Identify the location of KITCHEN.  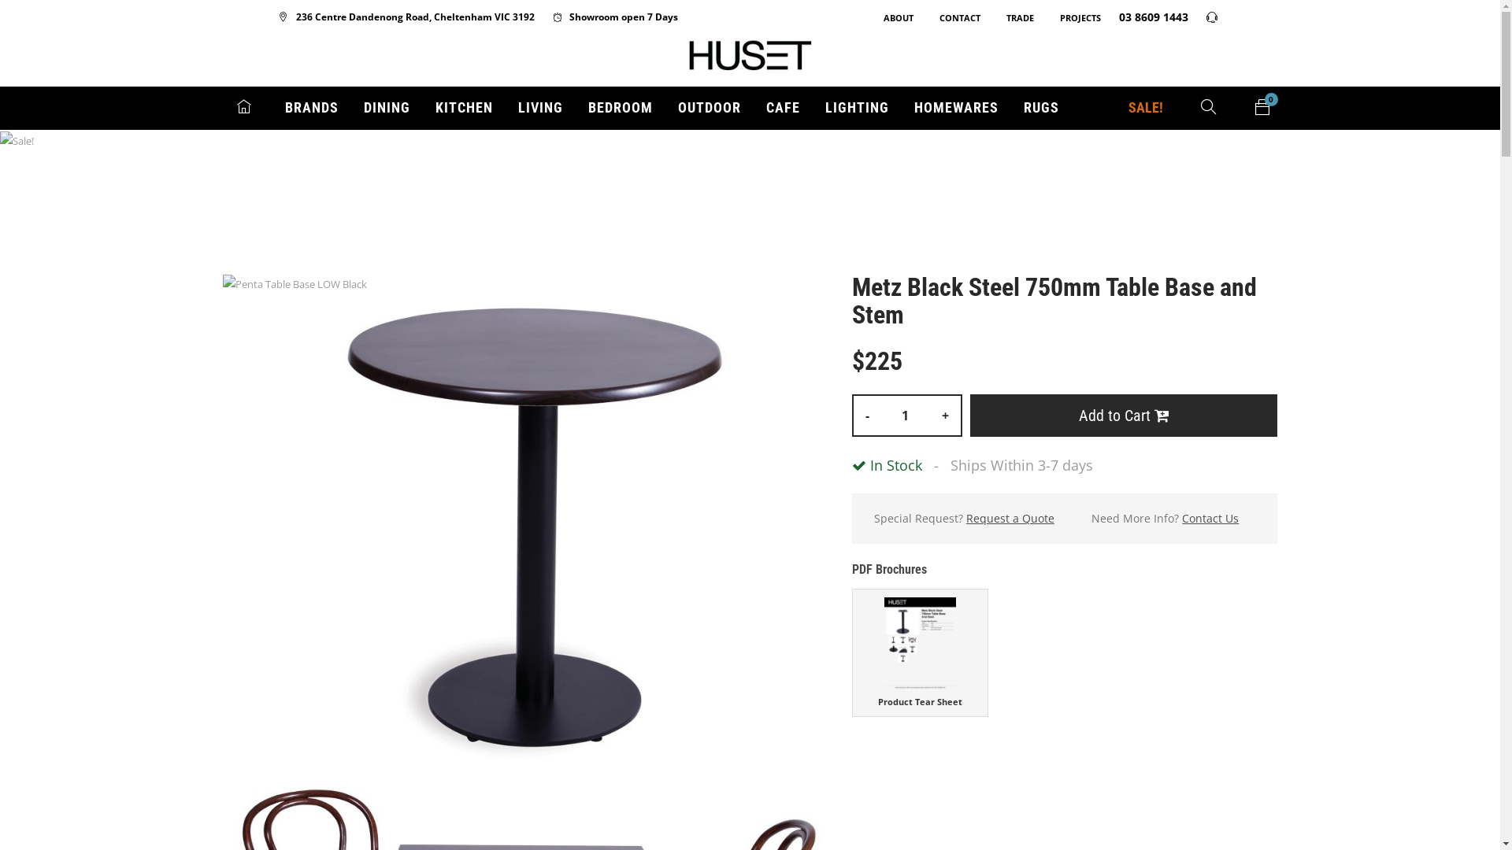
(463, 109).